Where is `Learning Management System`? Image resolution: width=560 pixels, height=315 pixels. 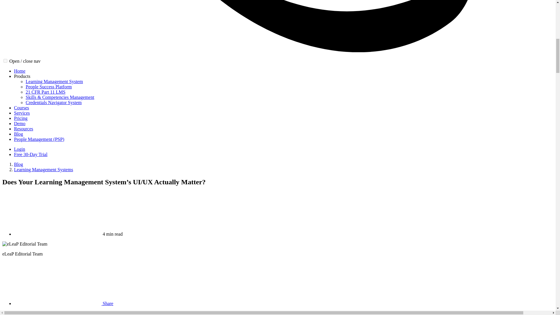 Learning Management System is located at coordinates (54, 82).